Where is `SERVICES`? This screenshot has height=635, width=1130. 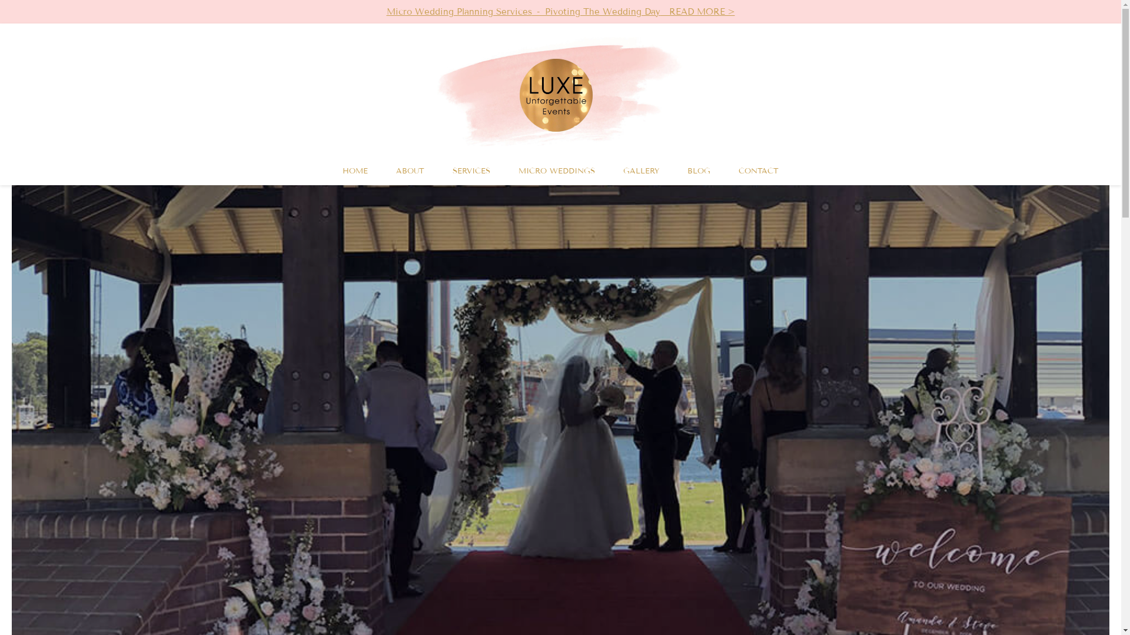
SERVICES is located at coordinates (471, 172).